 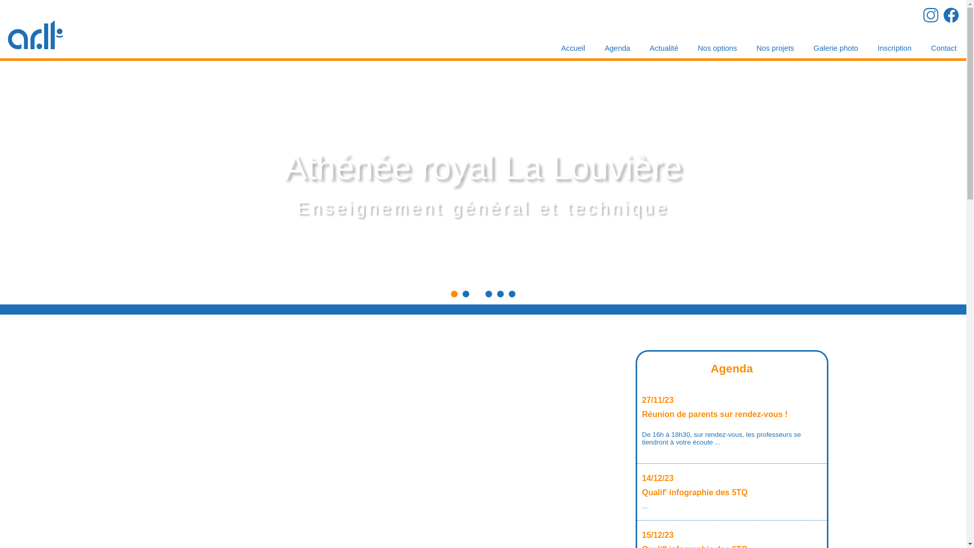 I want to click on Inscription, so click(x=895, y=52).